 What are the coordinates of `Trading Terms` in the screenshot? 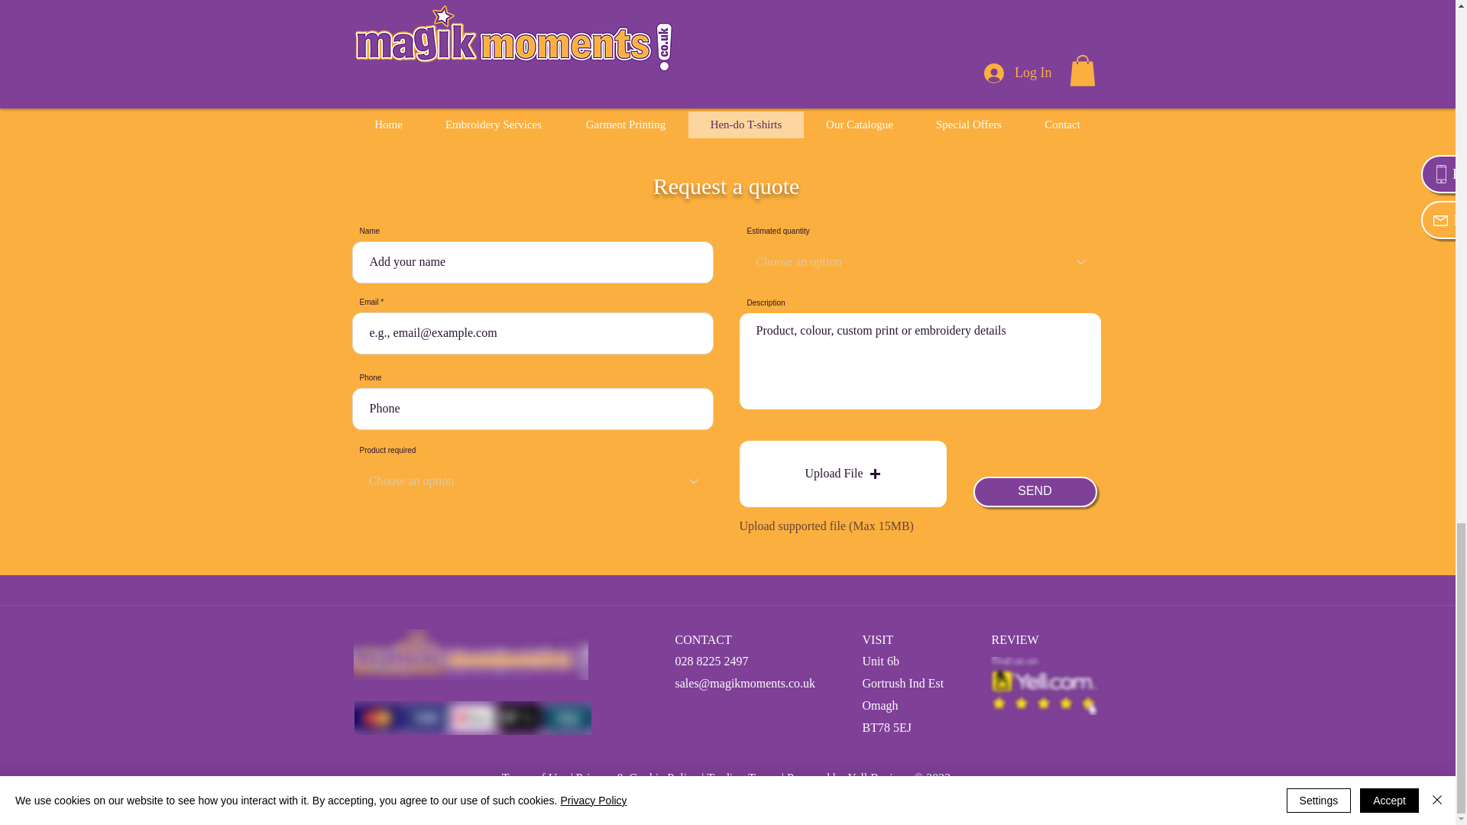 It's located at (743, 778).